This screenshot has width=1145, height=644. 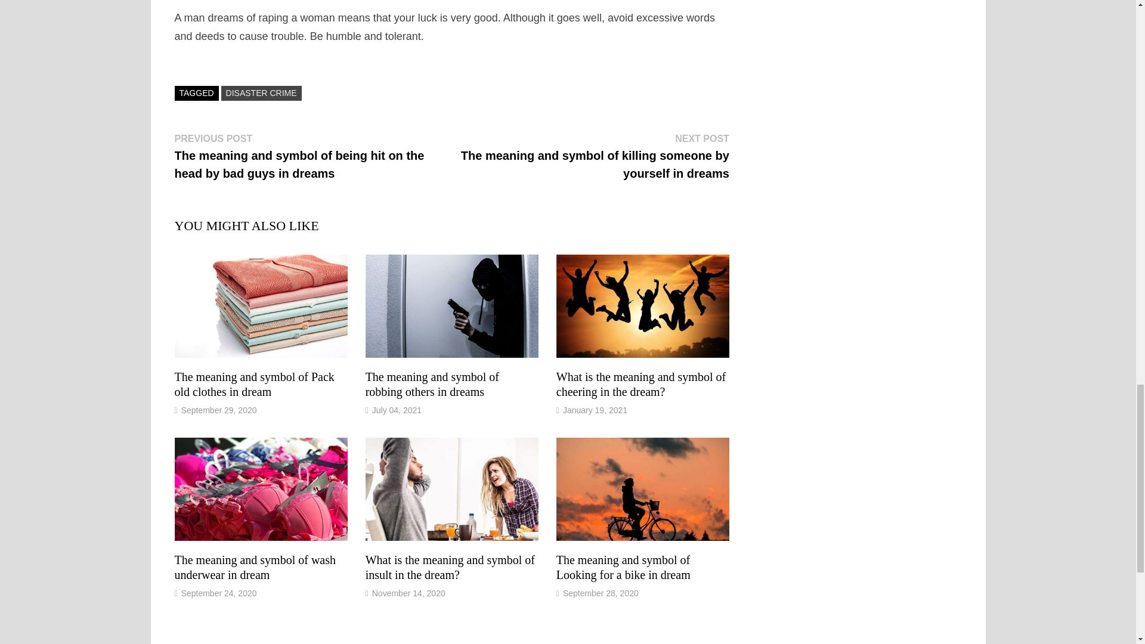 What do you see at coordinates (432, 384) in the screenshot?
I see `The meaning and symbol of robbing others in dreams` at bounding box center [432, 384].